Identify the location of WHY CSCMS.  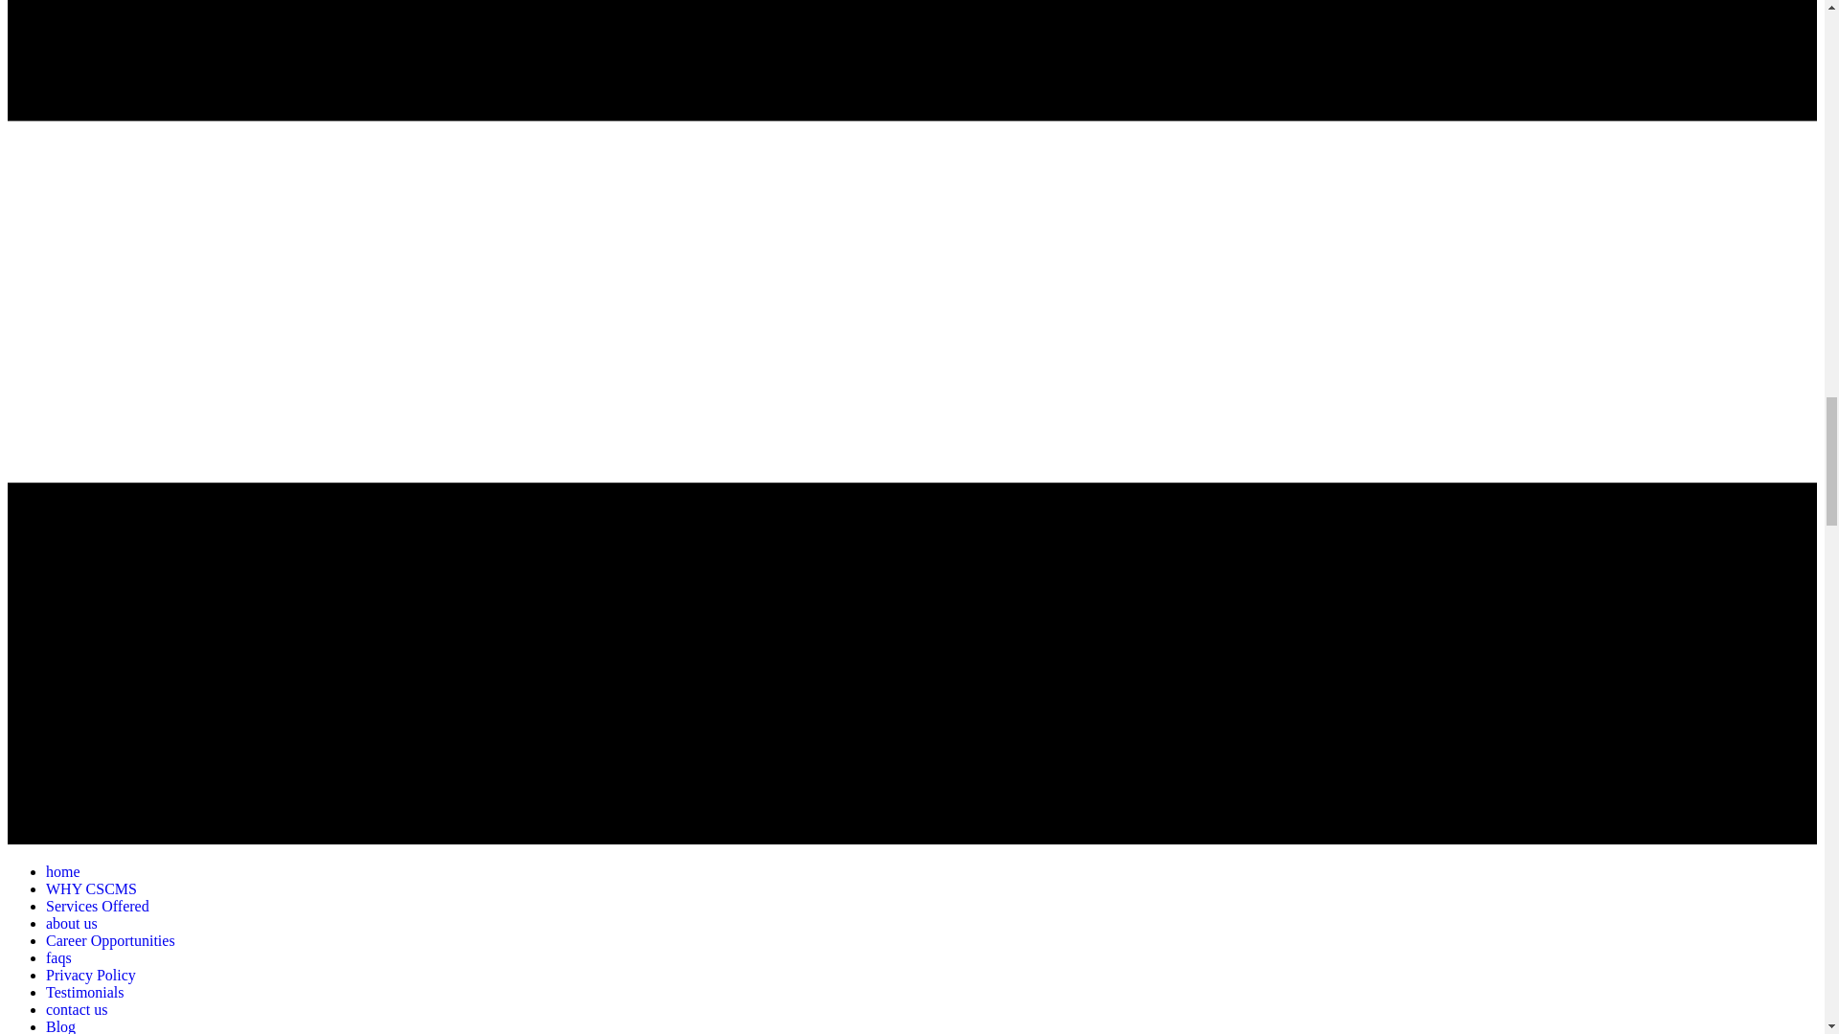
(91, 888).